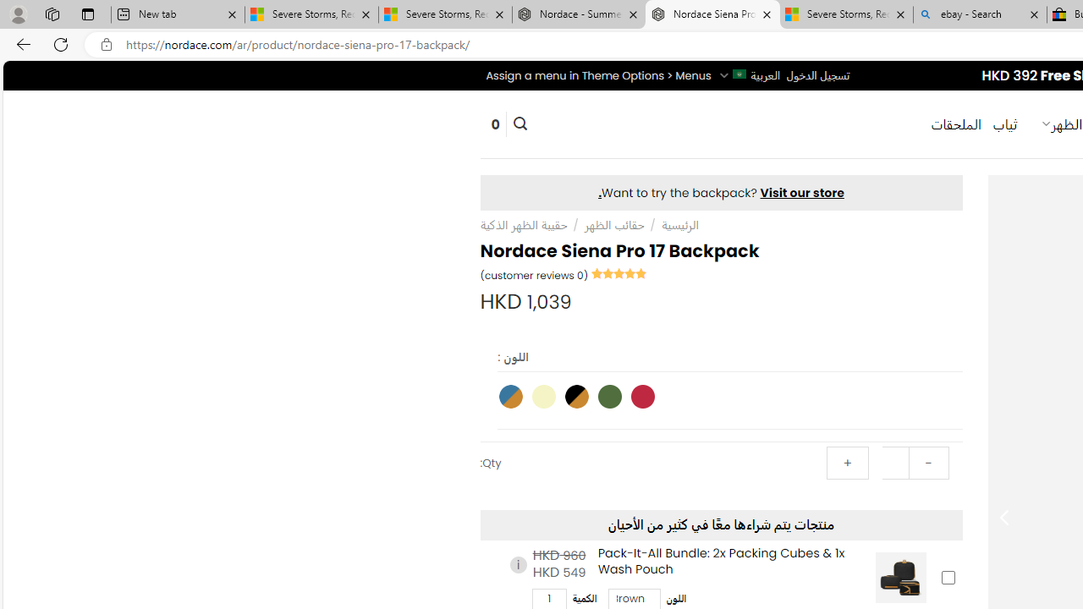 This screenshot has height=609, width=1083. I want to click on Nordace Siena Pro 17 Backpack, so click(712, 15).